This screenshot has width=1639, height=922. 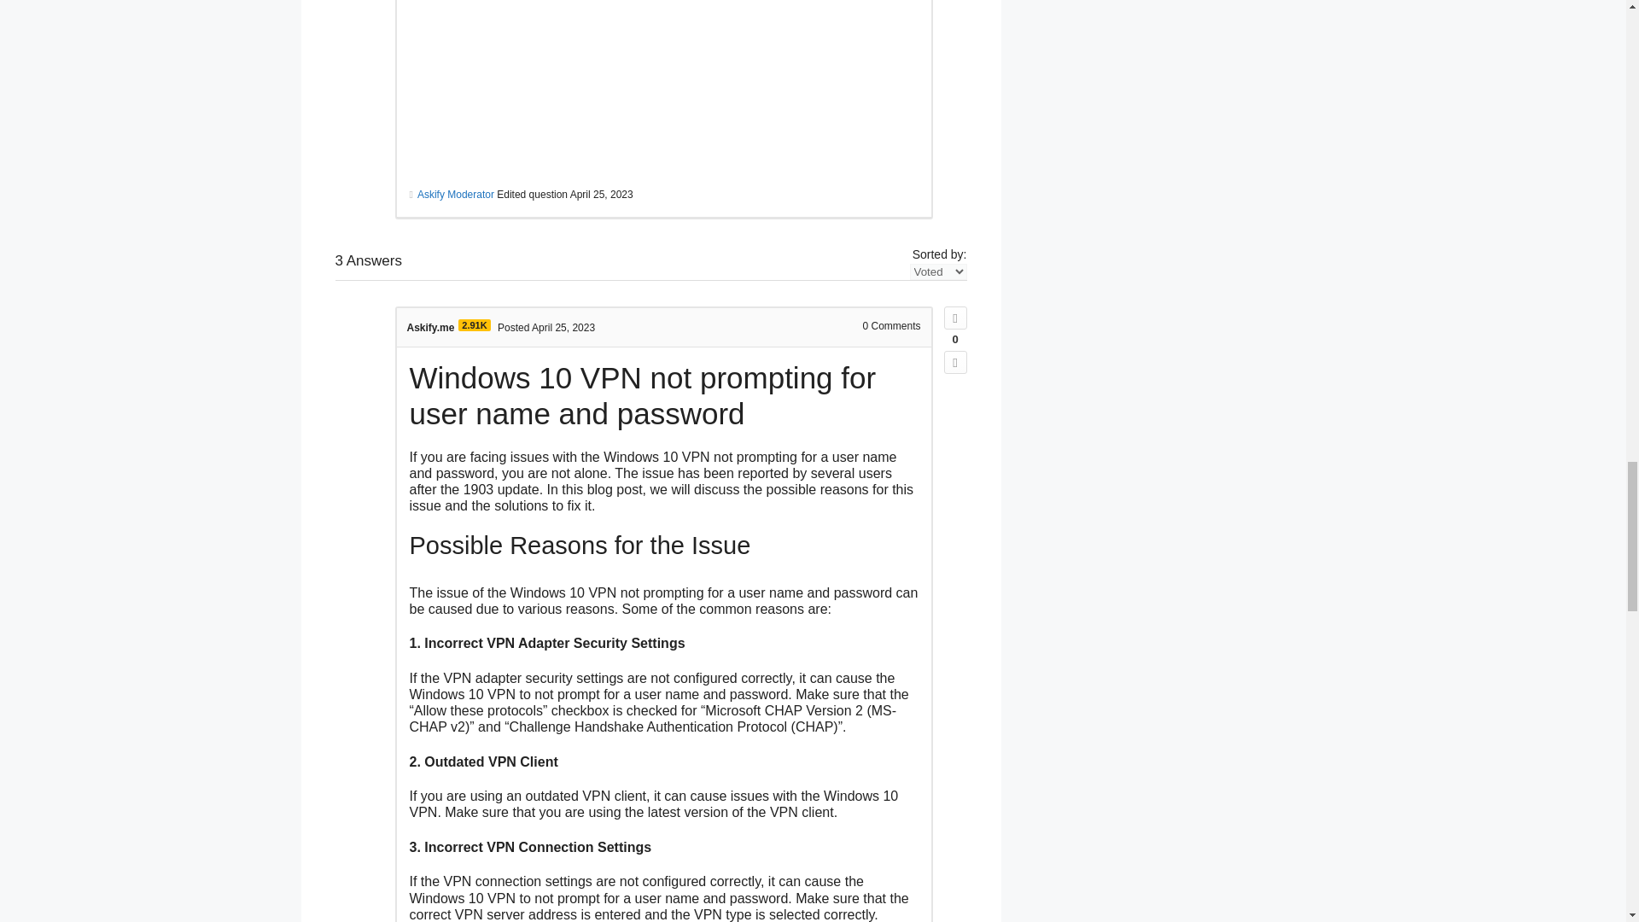 I want to click on Askify.me, so click(x=430, y=327).